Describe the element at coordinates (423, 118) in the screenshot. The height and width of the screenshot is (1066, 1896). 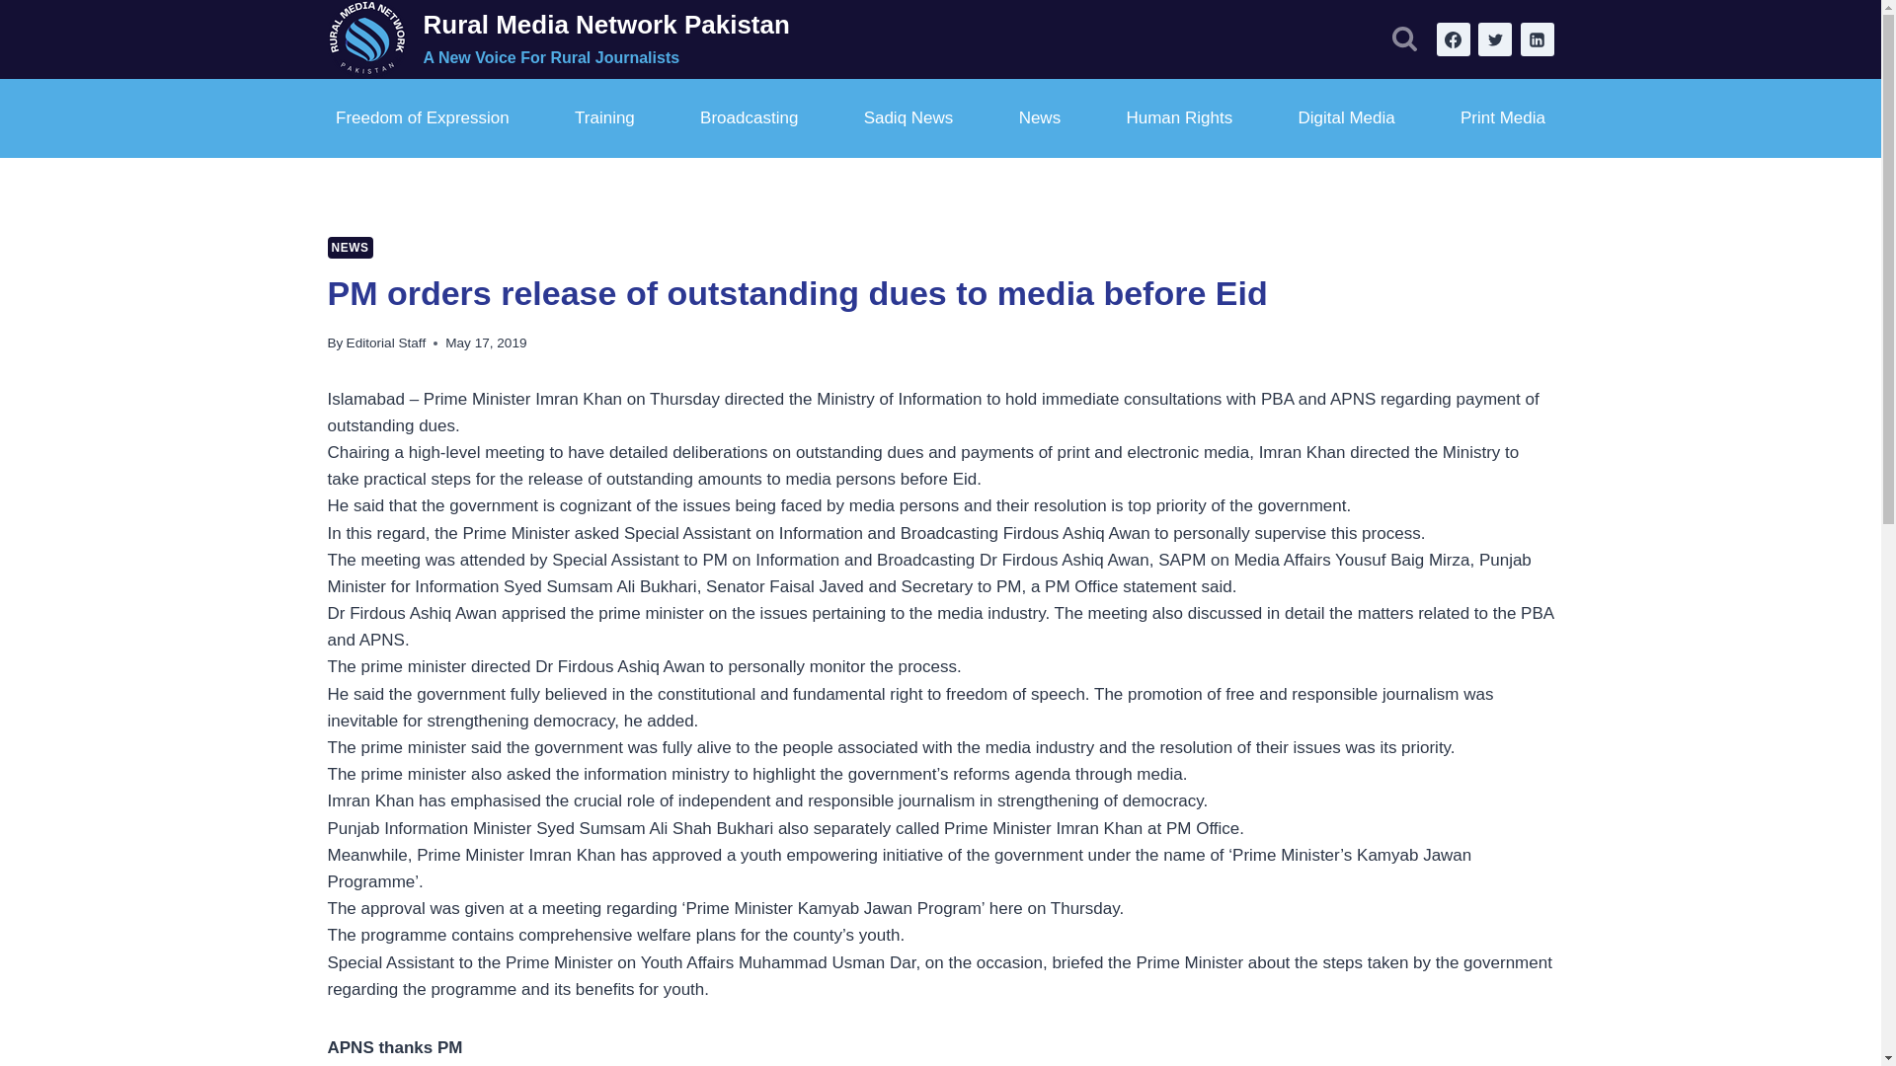
I see `Freedom of Expression` at that location.